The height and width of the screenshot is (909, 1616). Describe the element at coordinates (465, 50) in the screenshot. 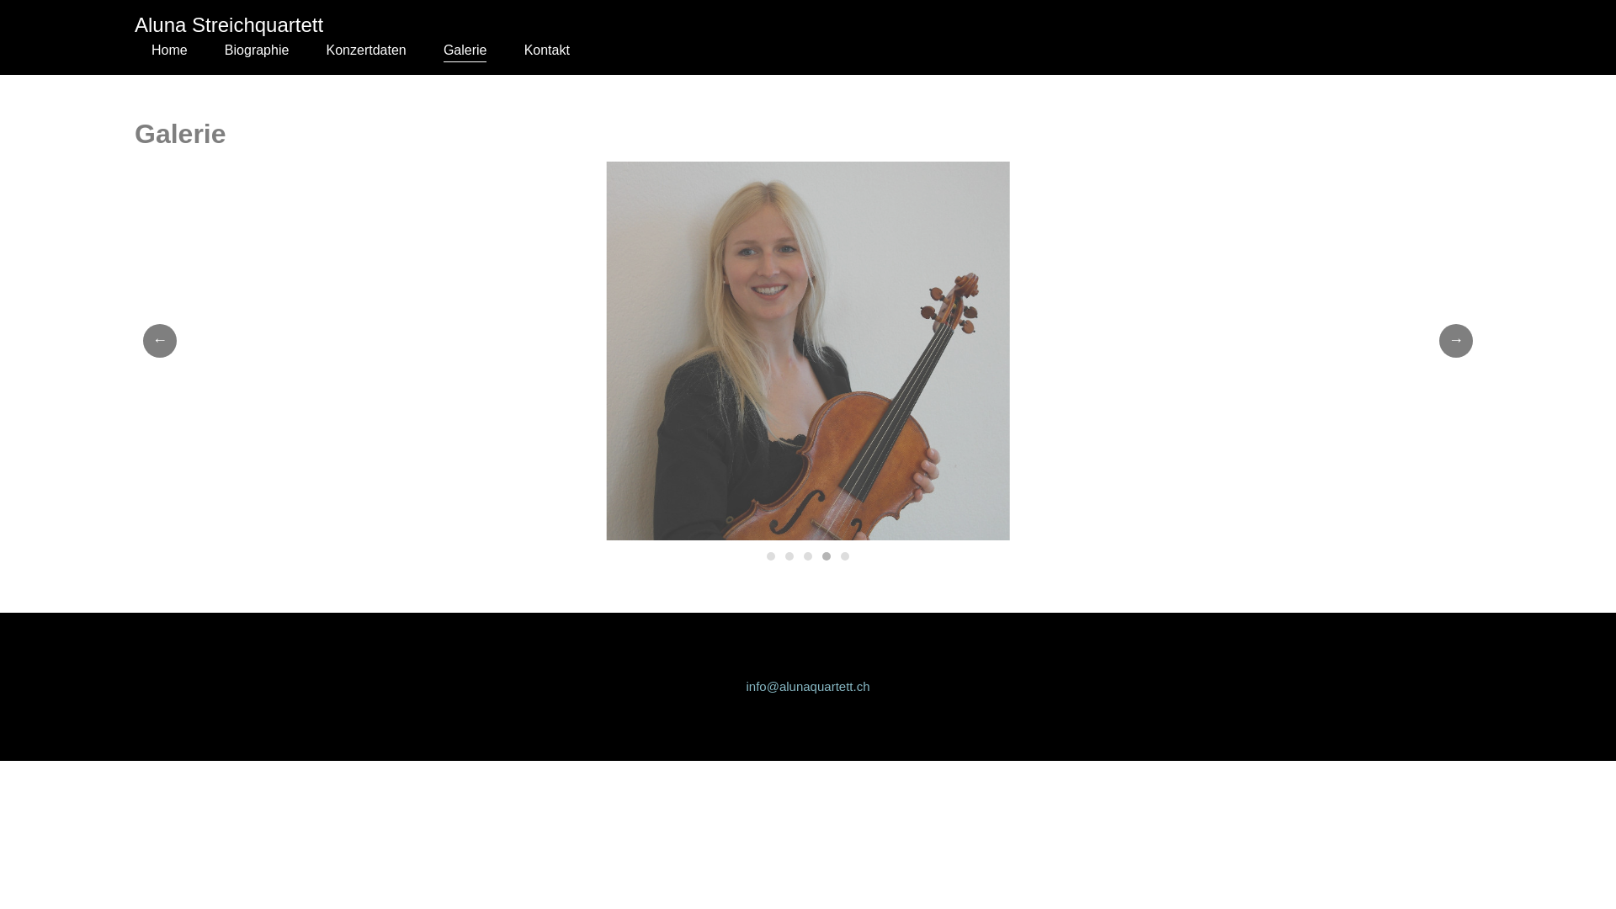

I see `Galerie` at that location.